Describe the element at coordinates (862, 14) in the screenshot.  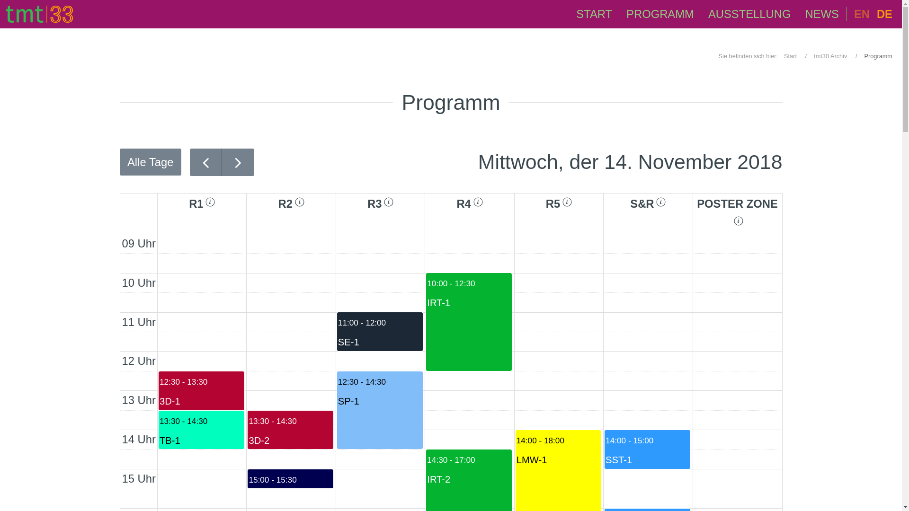
I see `tmt30 Archiv` at that location.